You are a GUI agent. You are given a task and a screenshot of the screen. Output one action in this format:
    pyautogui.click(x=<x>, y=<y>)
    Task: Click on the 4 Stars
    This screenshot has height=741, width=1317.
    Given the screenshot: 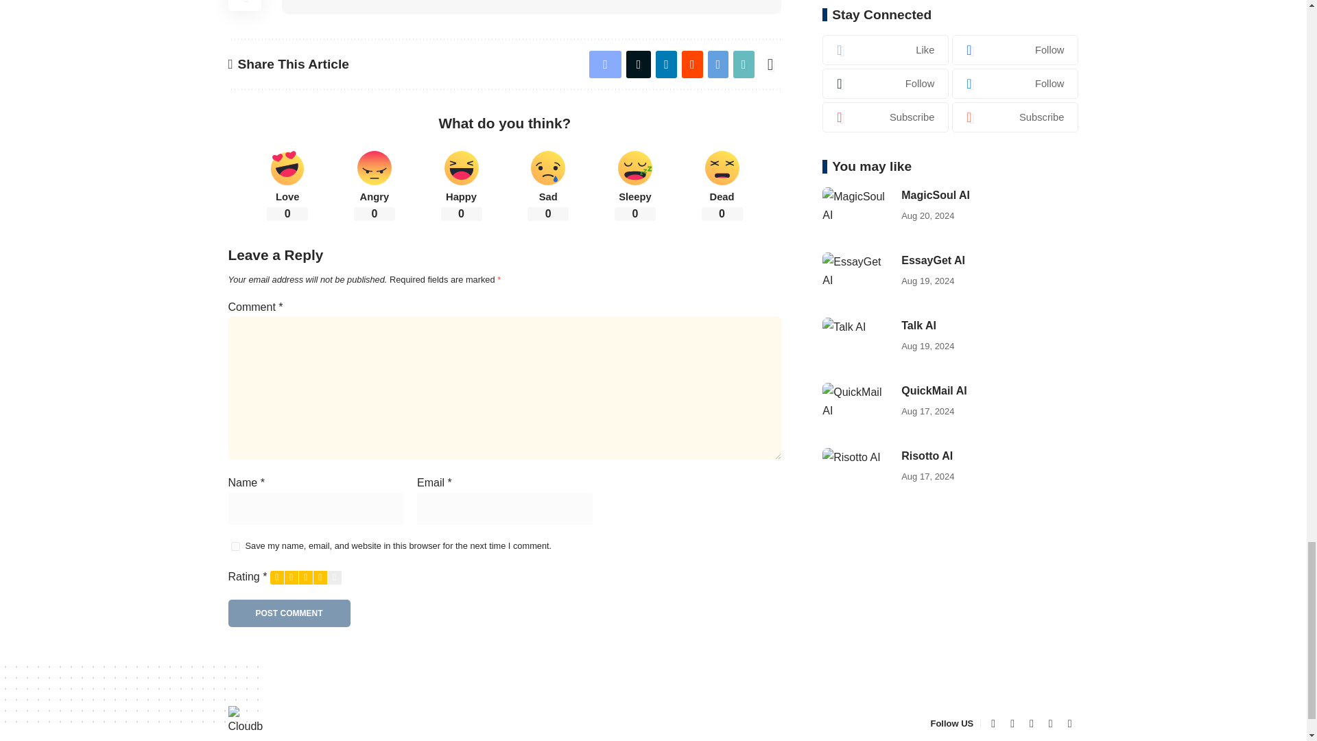 What is the action you would take?
    pyautogui.click(x=320, y=578)
    